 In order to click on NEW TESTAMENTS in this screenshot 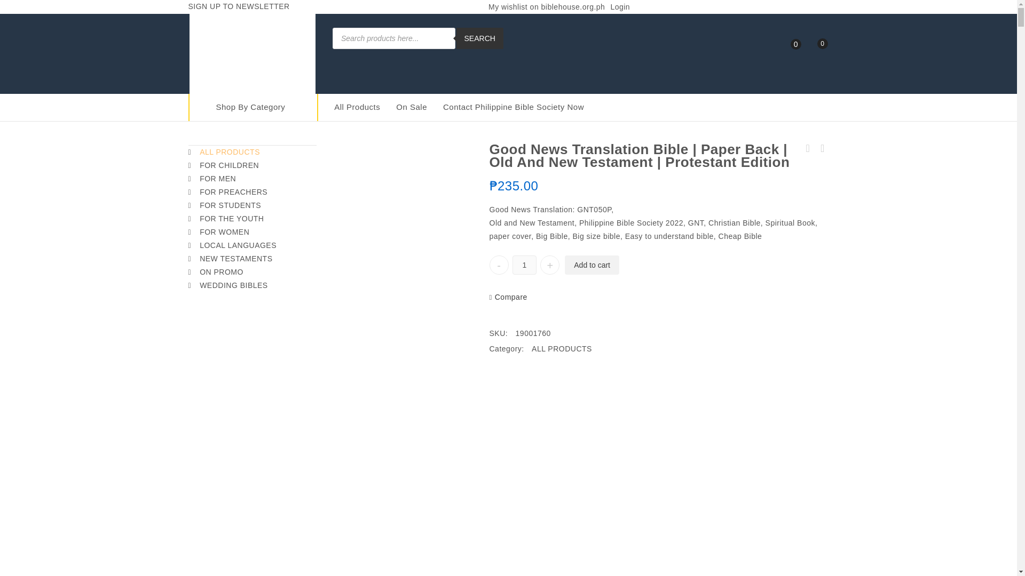, I will do `click(251, 259)`.